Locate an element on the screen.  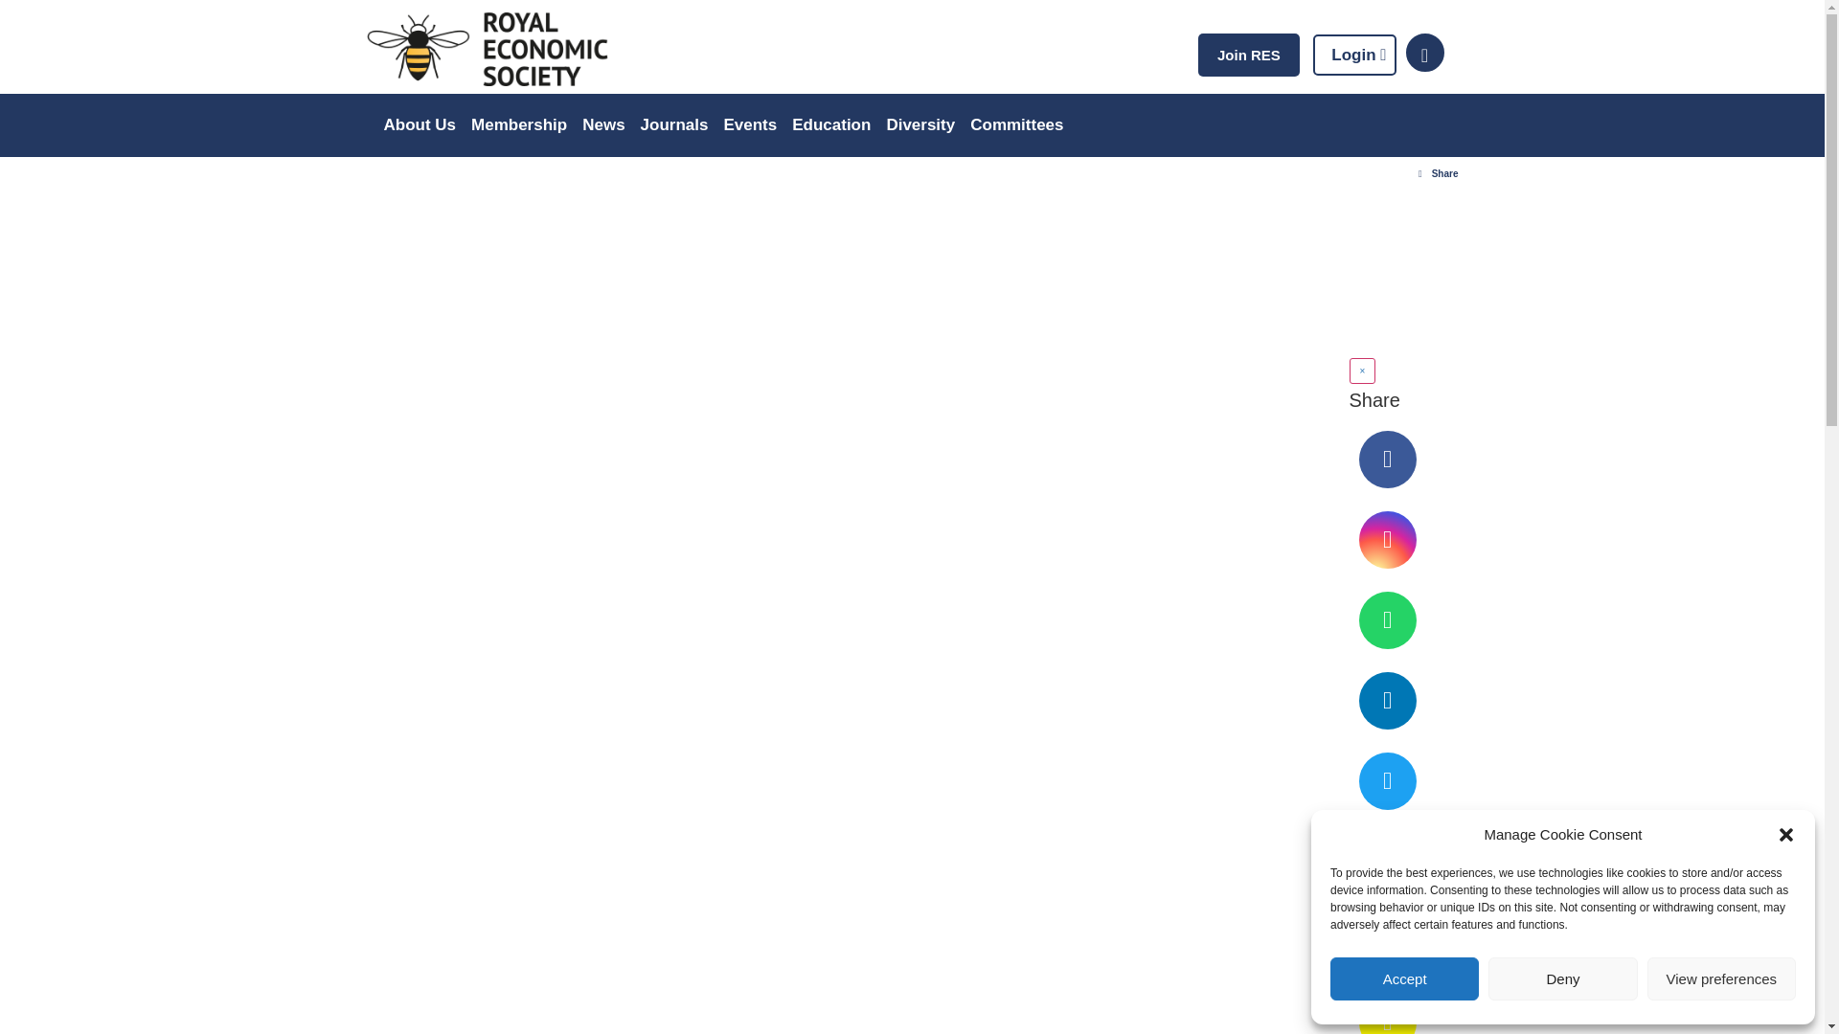
About Us is located at coordinates (419, 125).